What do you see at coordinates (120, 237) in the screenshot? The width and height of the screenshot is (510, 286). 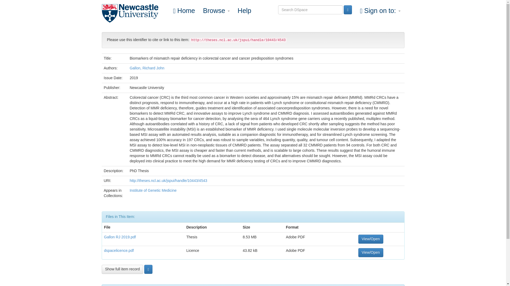 I see `Gallon RJ 2019.pdf` at bounding box center [120, 237].